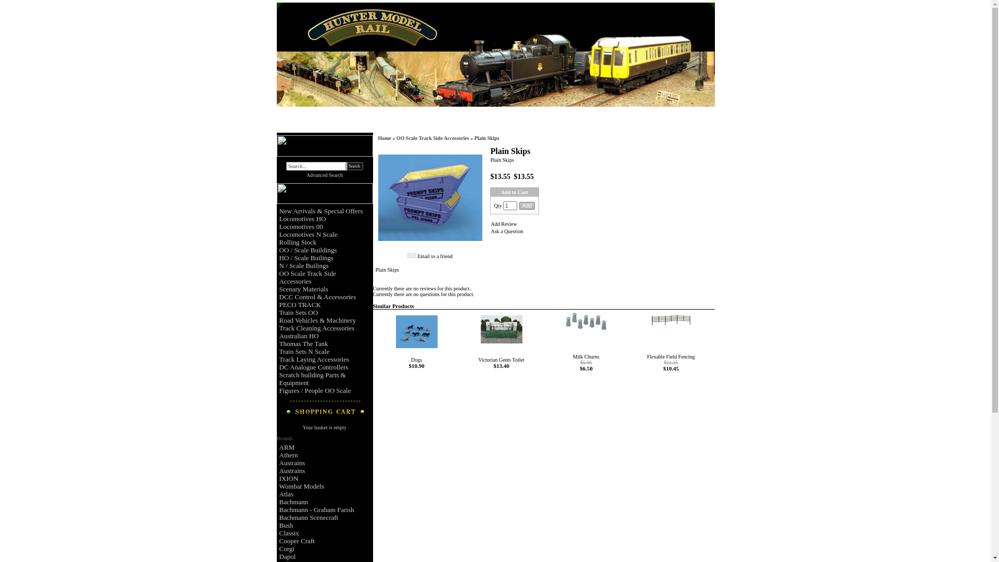  Describe the element at coordinates (304, 343) in the screenshot. I see `Thomas The Tank` at that location.